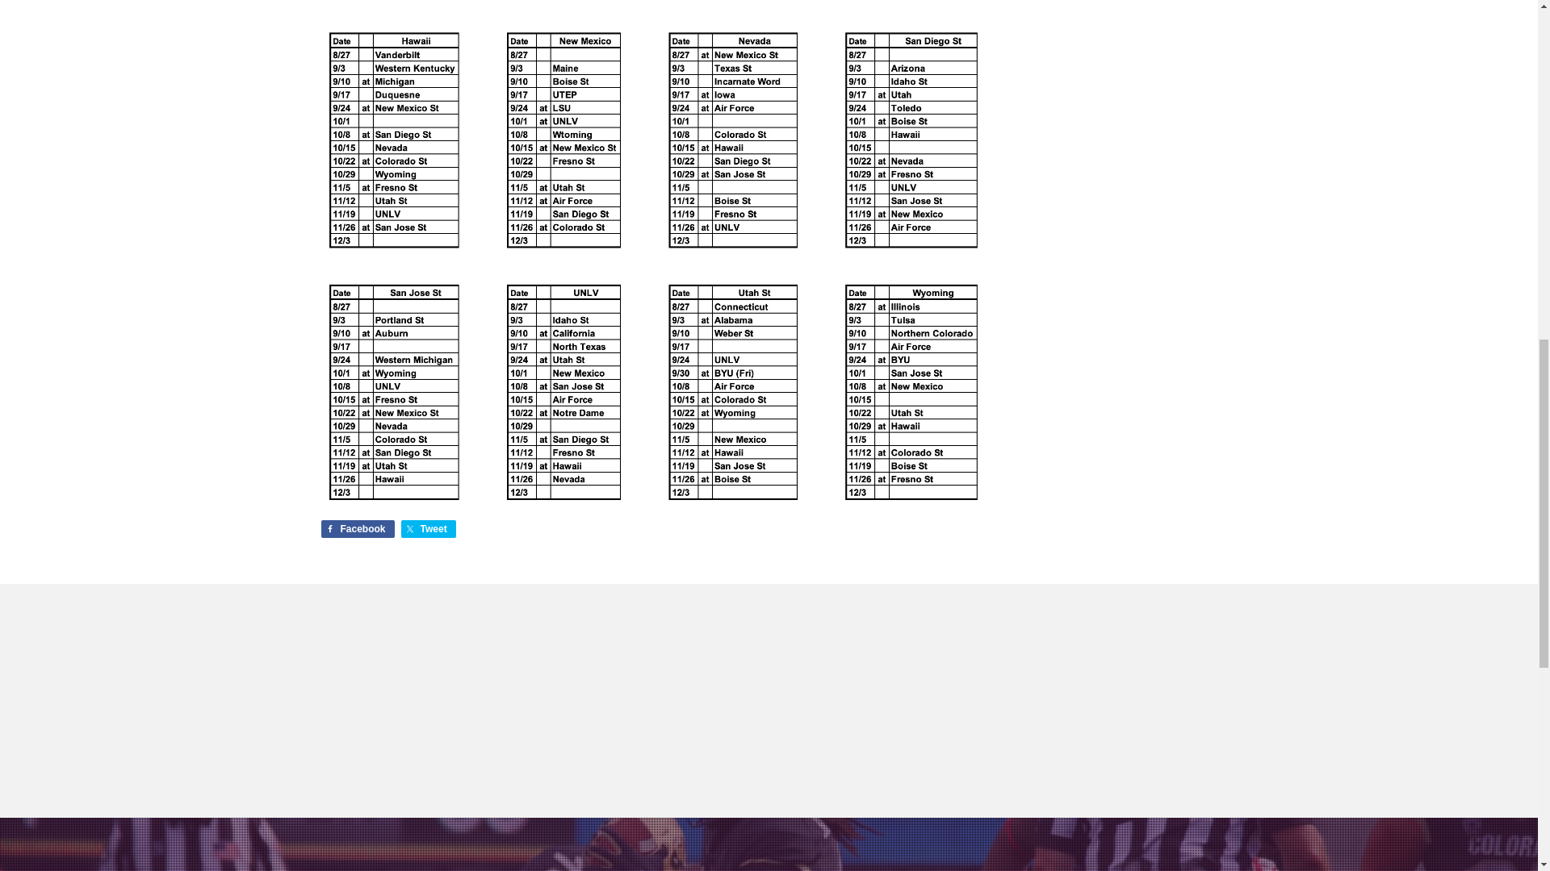 This screenshot has height=871, width=1550. I want to click on Facebook, so click(358, 529).